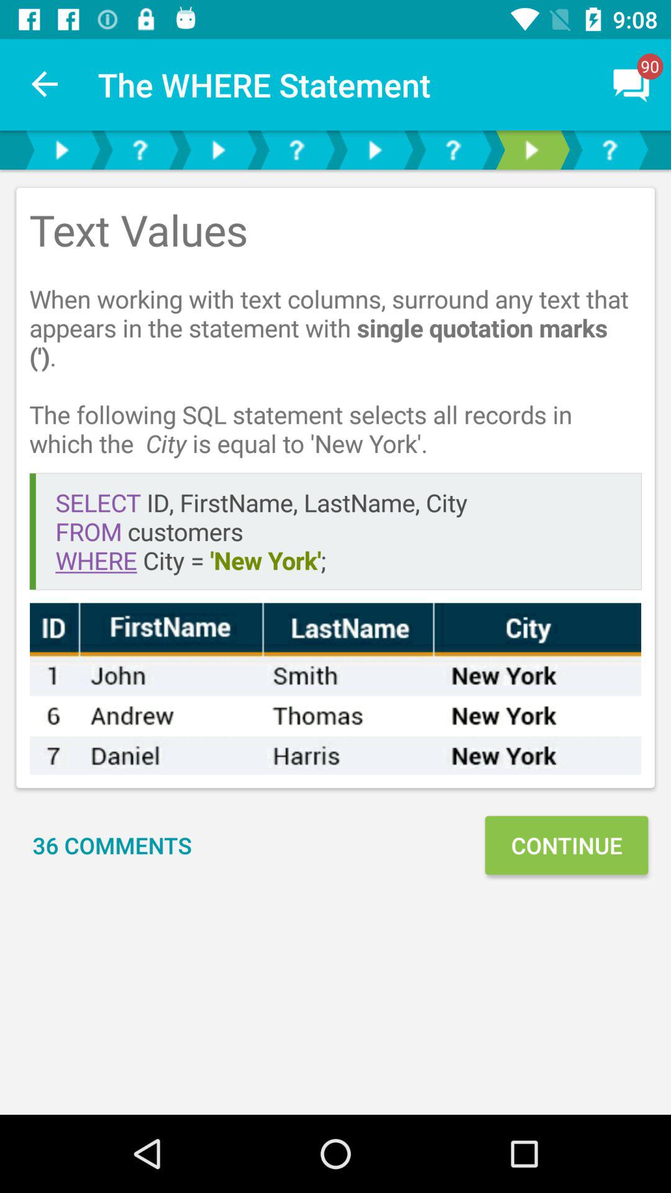  What do you see at coordinates (62, 150) in the screenshot?
I see `go to next text` at bounding box center [62, 150].